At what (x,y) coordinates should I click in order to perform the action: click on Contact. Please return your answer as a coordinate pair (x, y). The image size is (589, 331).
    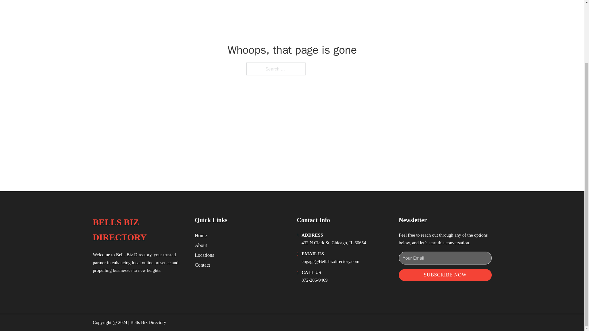
    Looking at the image, I should click on (202, 265).